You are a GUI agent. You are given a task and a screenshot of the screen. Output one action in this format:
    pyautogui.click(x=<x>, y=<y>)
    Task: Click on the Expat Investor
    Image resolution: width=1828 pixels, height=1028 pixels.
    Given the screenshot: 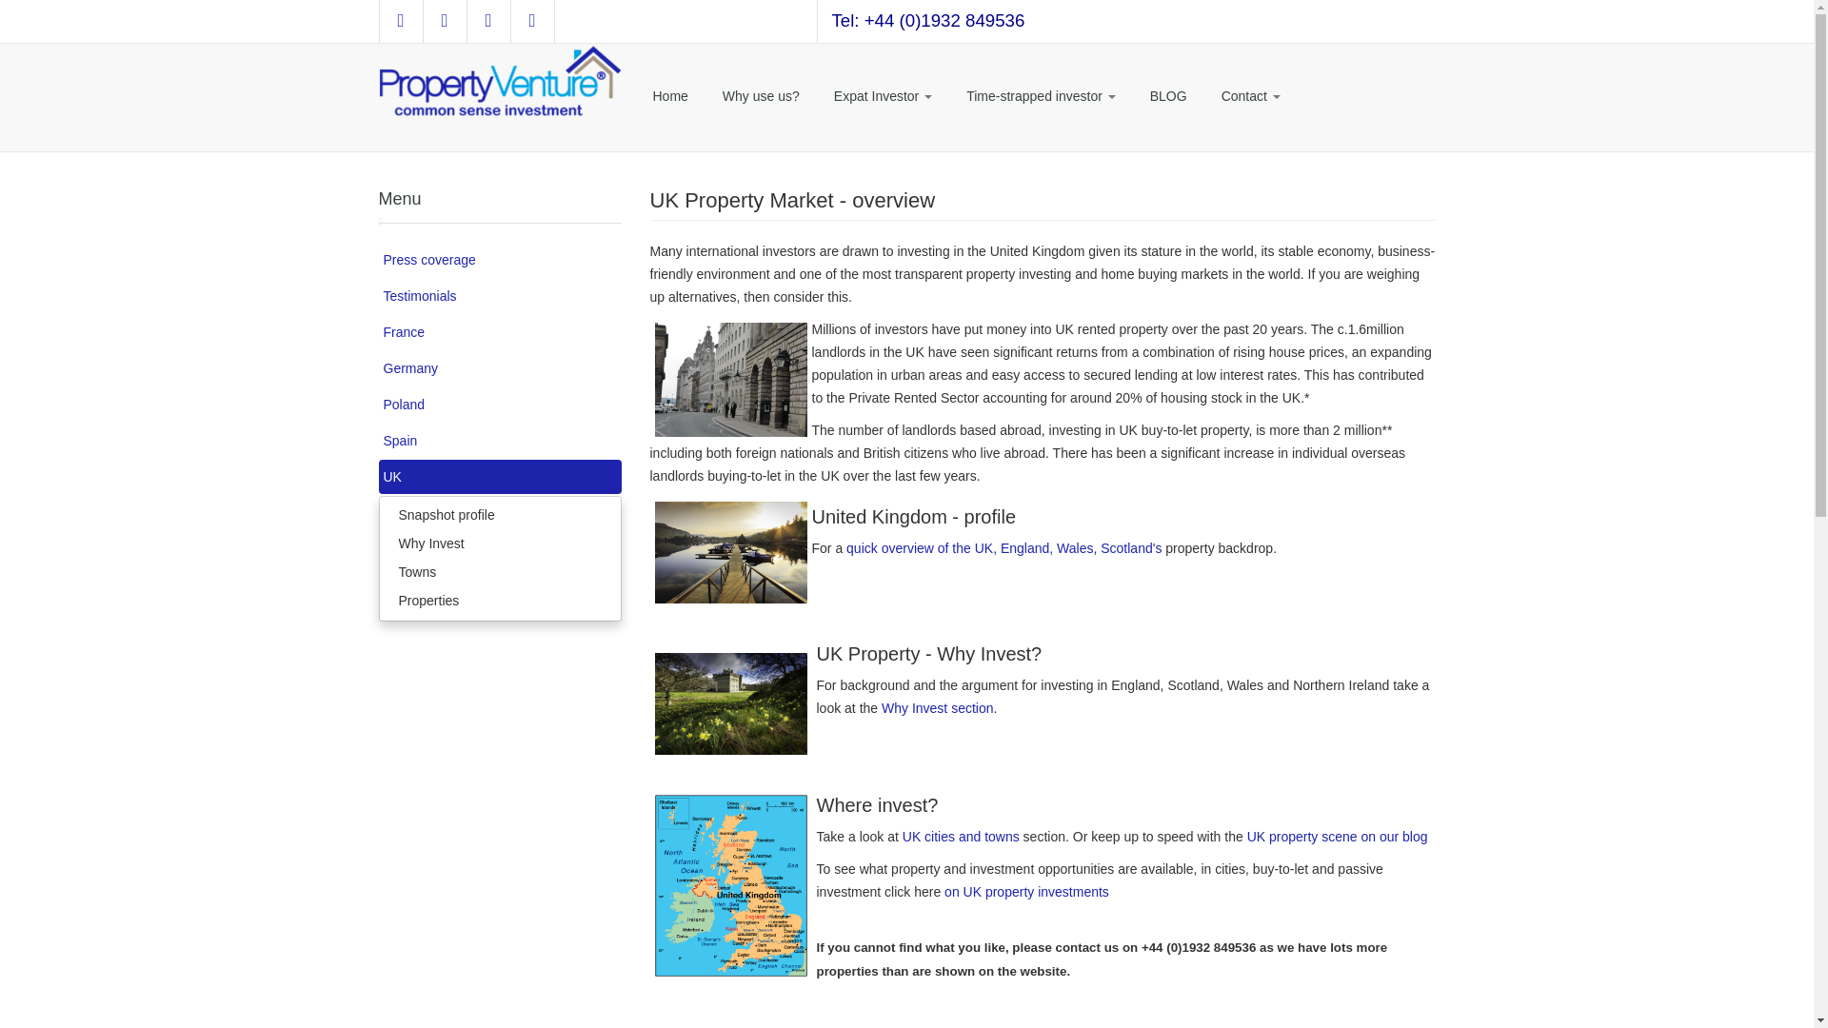 What is the action you would take?
    pyautogui.click(x=883, y=97)
    